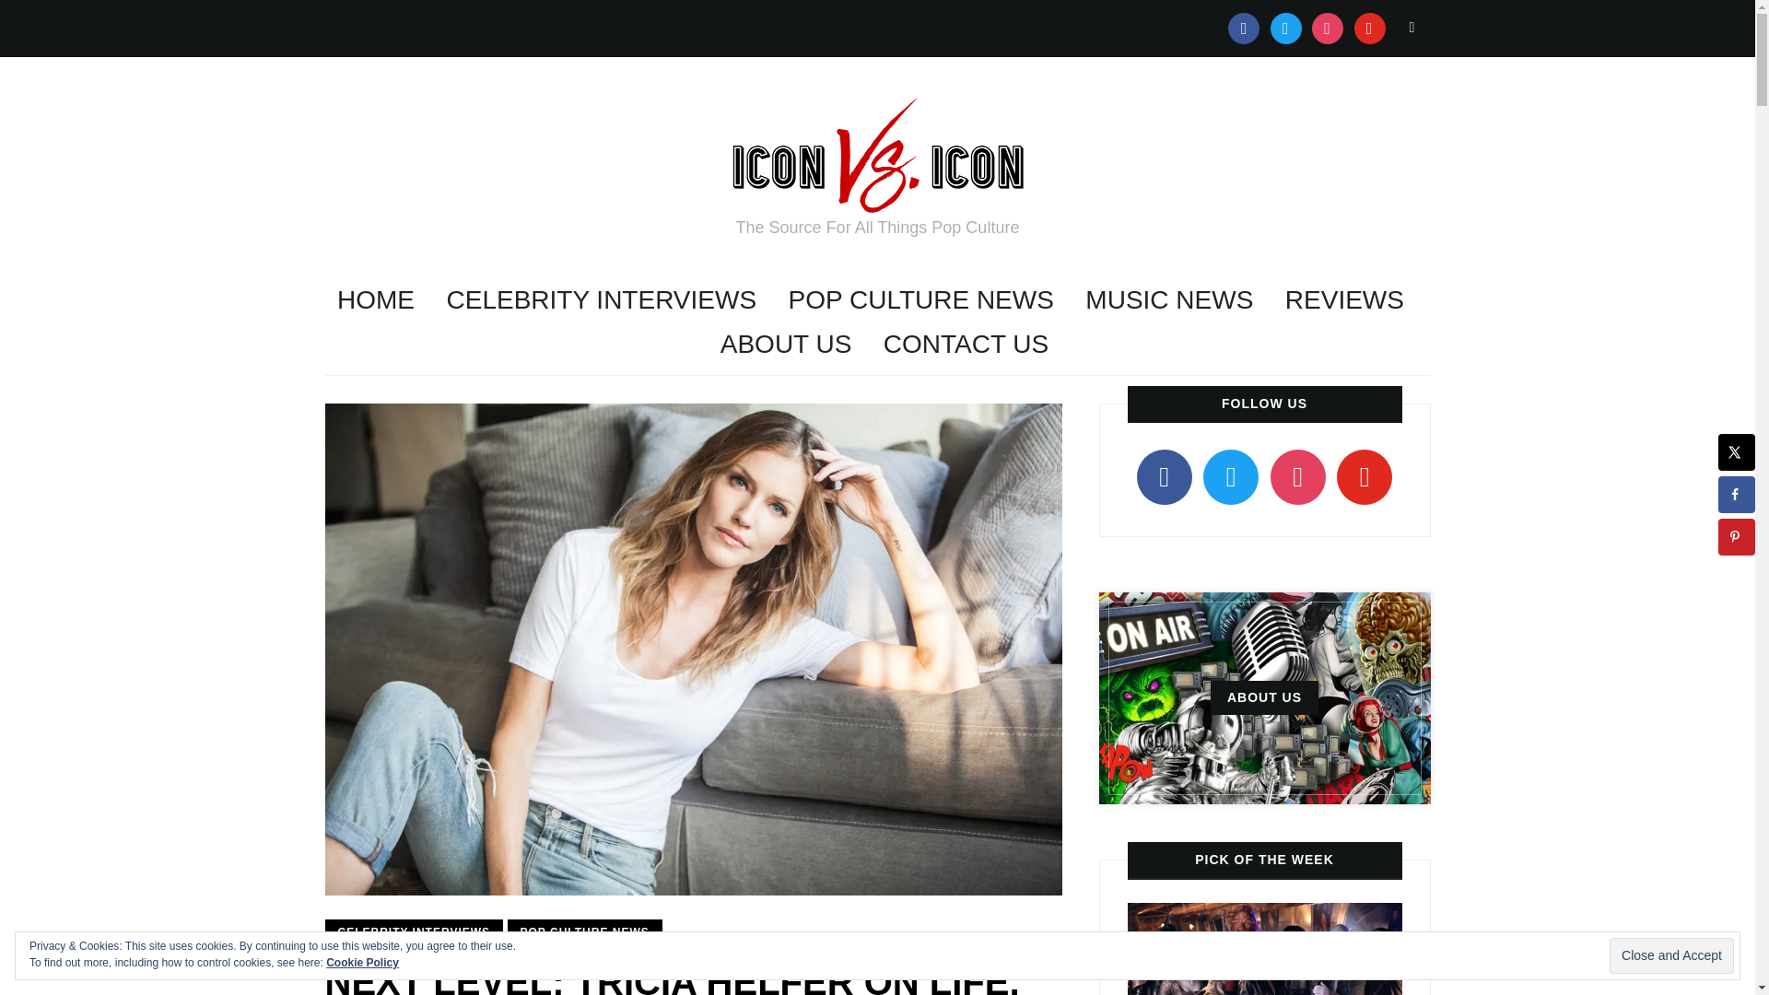 The image size is (1769, 995). Describe the element at coordinates (584, 932) in the screenshot. I see `POP CULTURE NEWS` at that location.